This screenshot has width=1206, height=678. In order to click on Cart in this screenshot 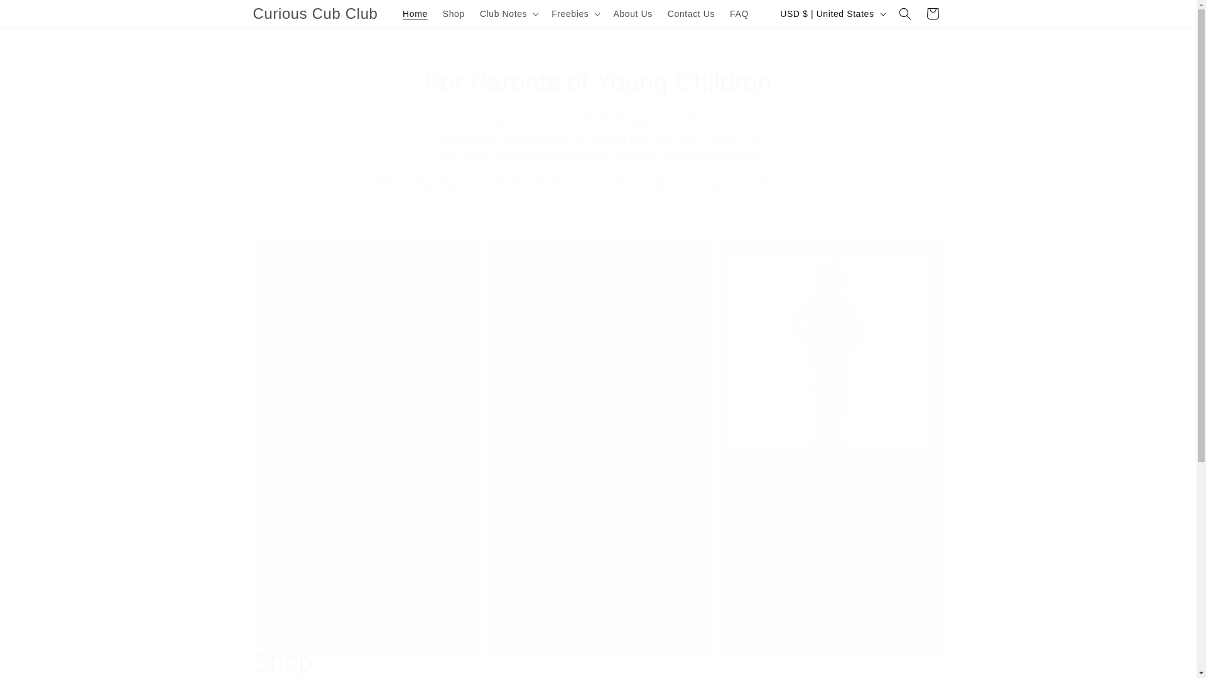, I will do `click(932, 14)`.